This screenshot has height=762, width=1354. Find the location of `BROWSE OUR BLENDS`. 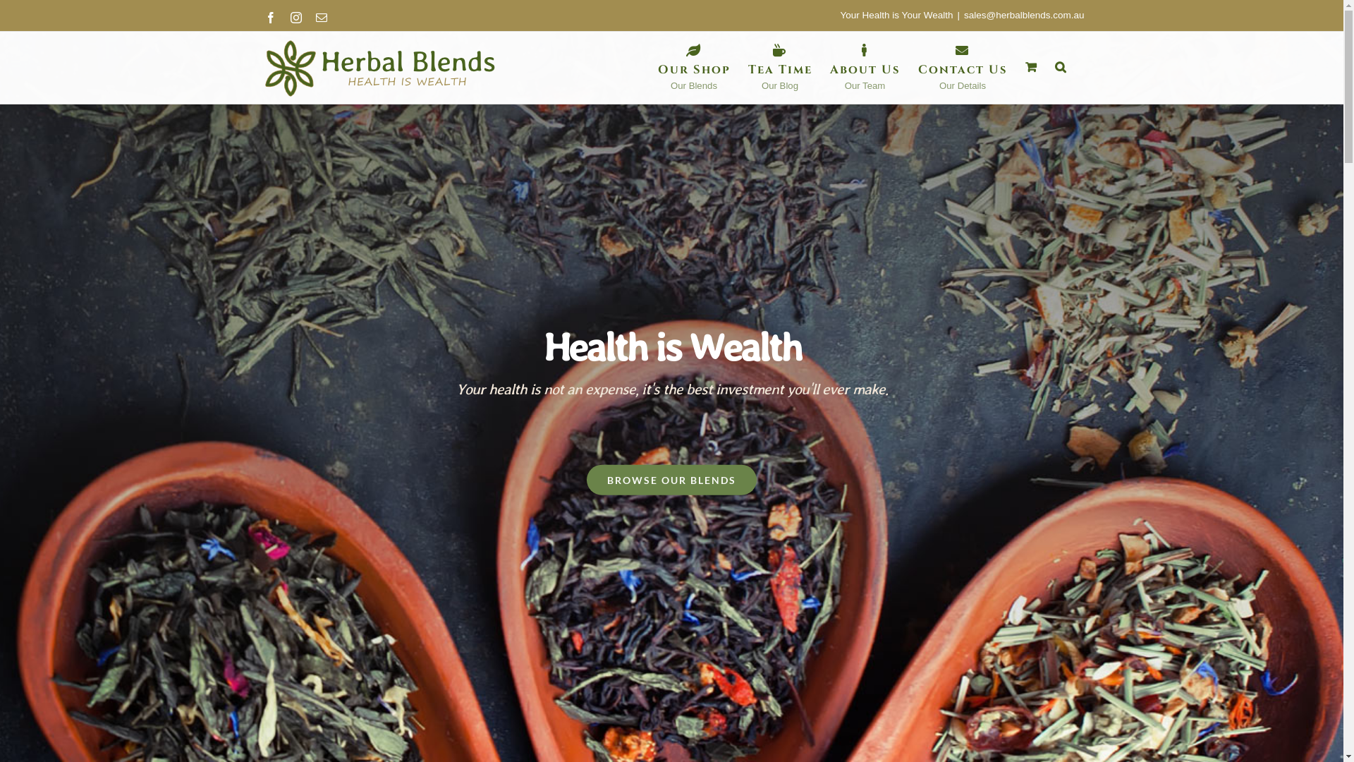

BROWSE OUR BLENDS is located at coordinates (671, 480).